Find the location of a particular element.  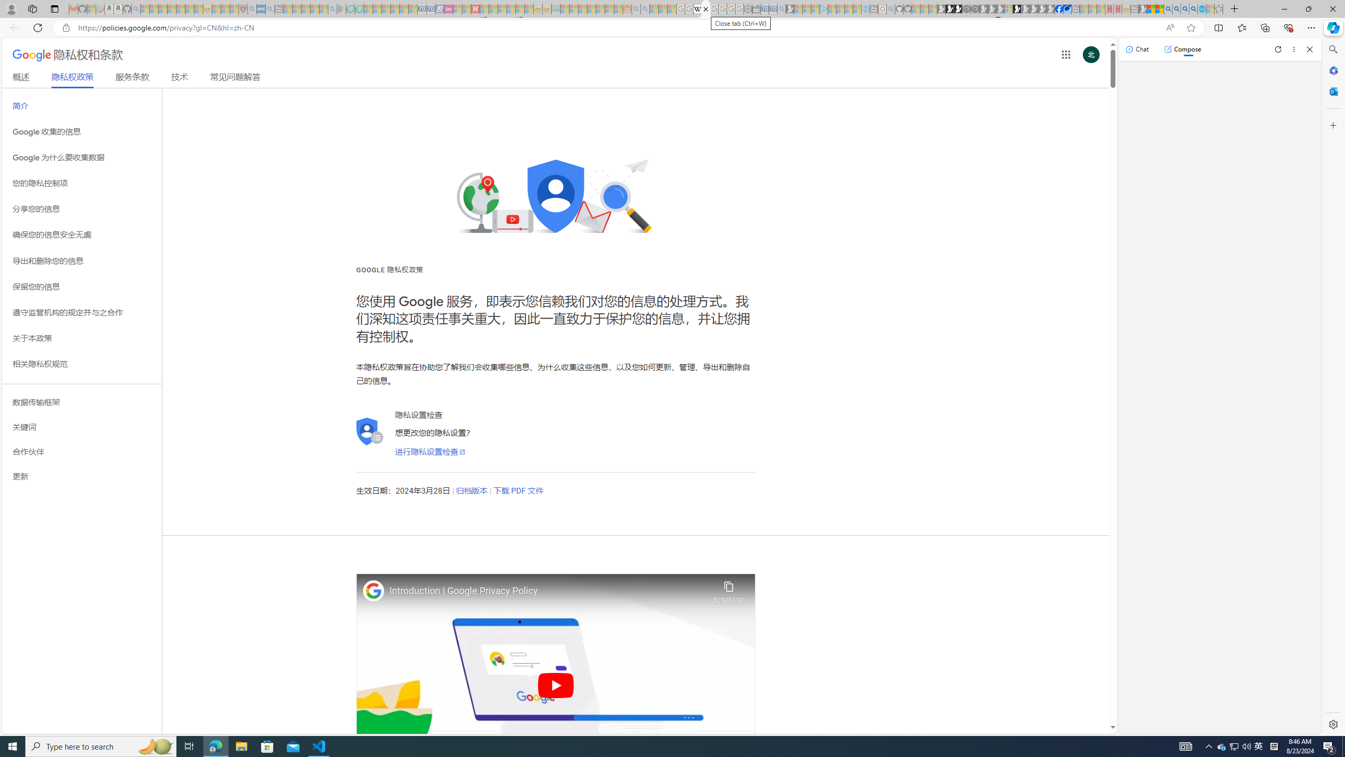

Chat is located at coordinates (1137, 49).